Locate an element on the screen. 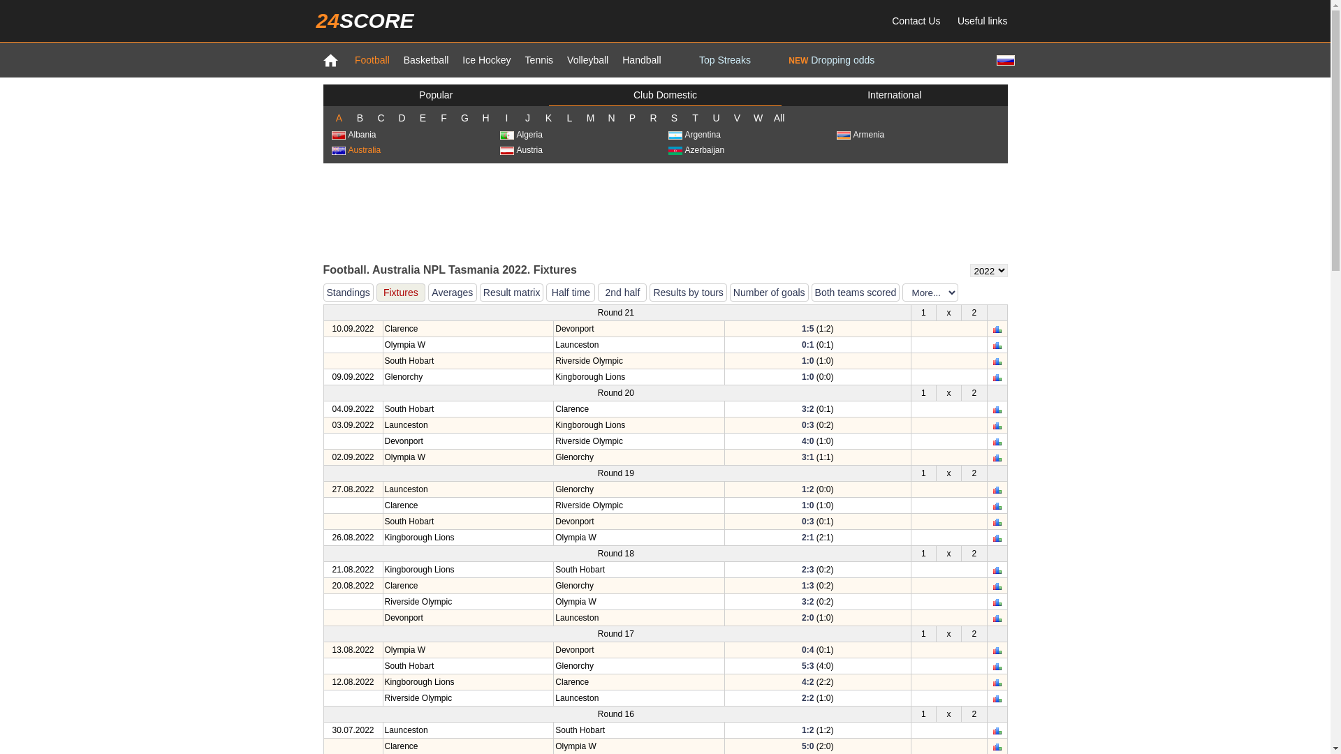 The height and width of the screenshot is (754, 1341). Both teams scored is located at coordinates (856, 293).